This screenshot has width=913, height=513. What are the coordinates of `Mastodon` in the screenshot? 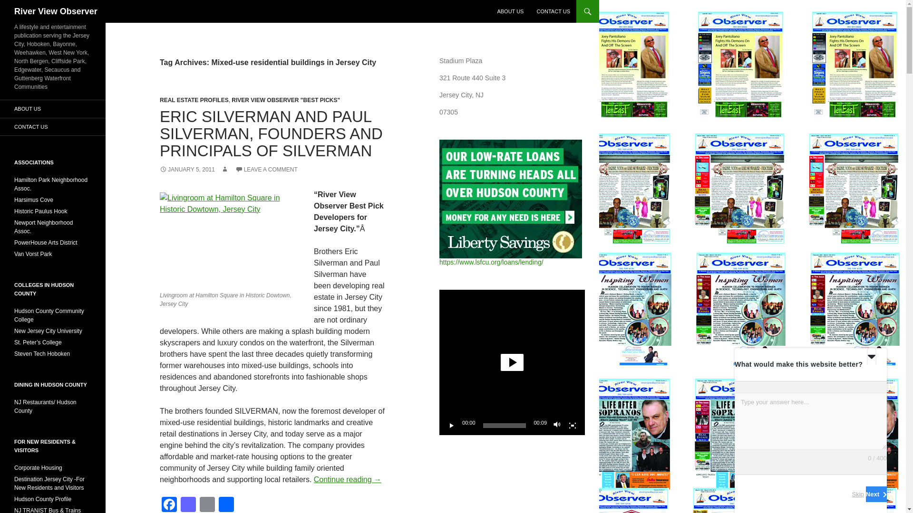 It's located at (188, 505).